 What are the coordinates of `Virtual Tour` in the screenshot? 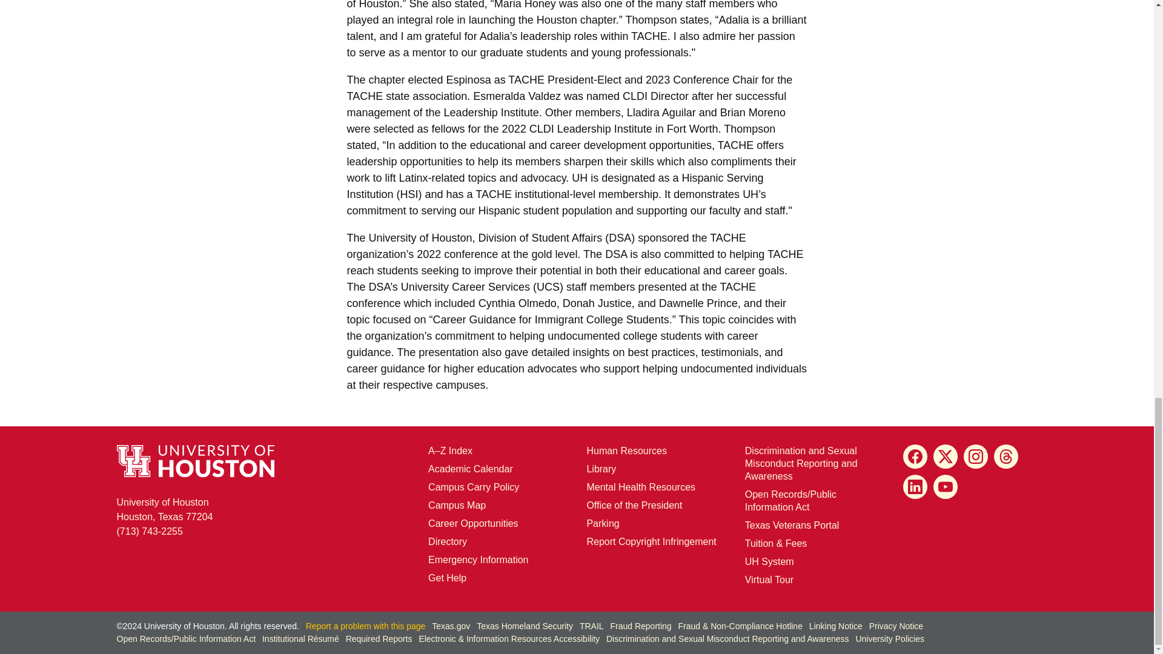 It's located at (769, 580).